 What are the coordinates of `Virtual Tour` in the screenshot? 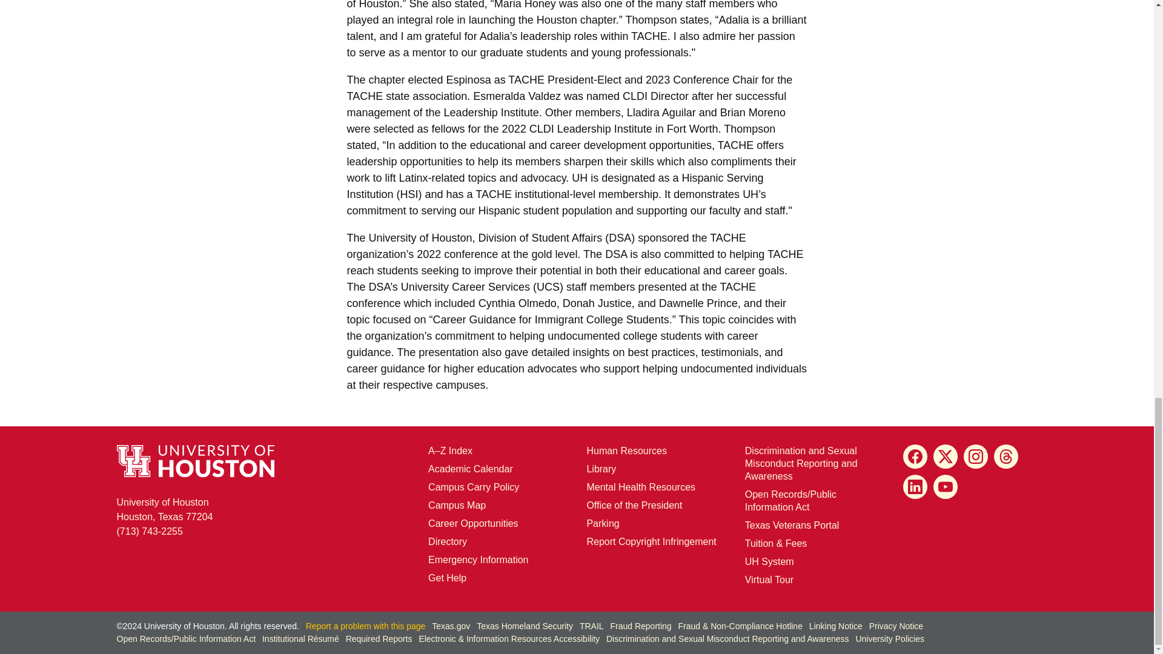 It's located at (769, 580).